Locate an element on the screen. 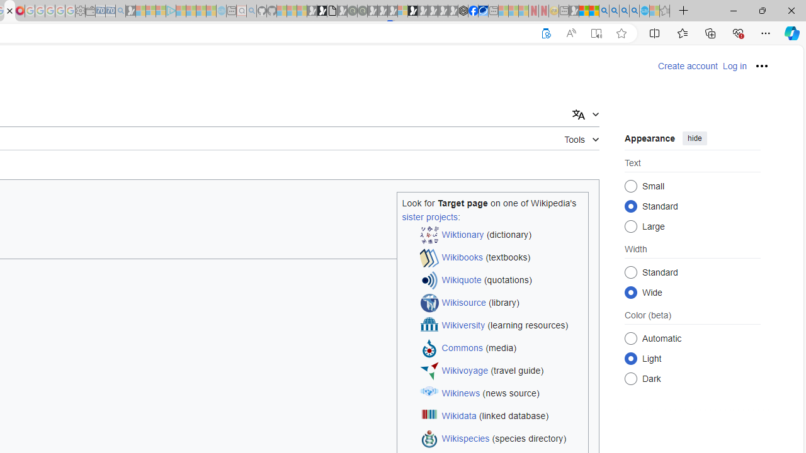 Image resolution: width=806 pixels, height=453 pixels. Wikiversity is located at coordinates (463, 326).